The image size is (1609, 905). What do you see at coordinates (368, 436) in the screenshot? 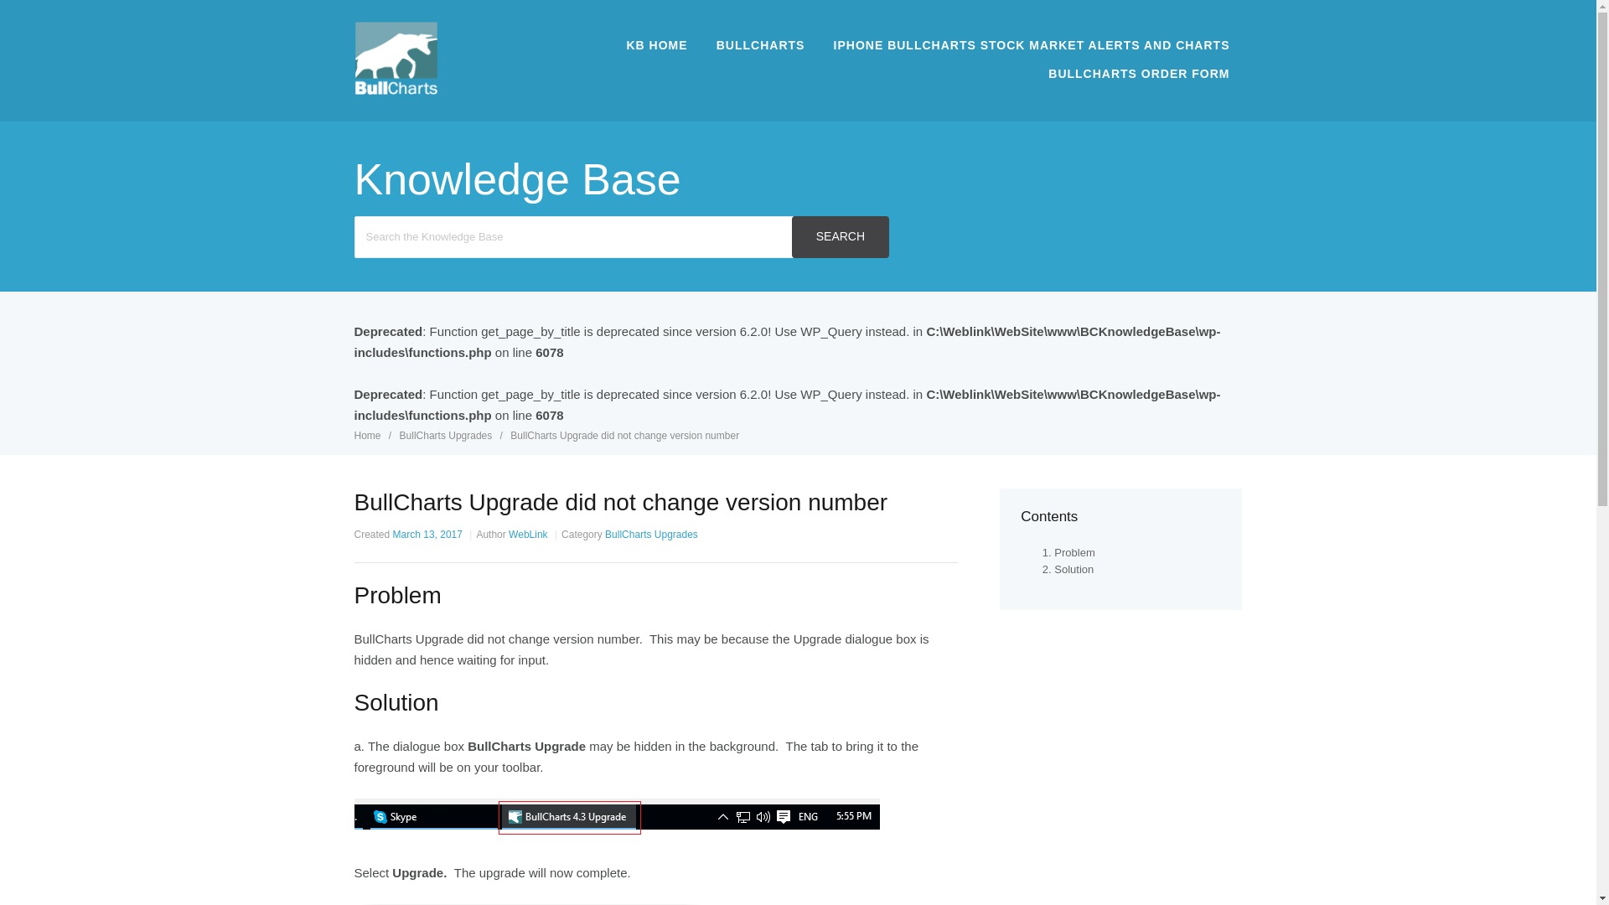
I see `Home` at bounding box center [368, 436].